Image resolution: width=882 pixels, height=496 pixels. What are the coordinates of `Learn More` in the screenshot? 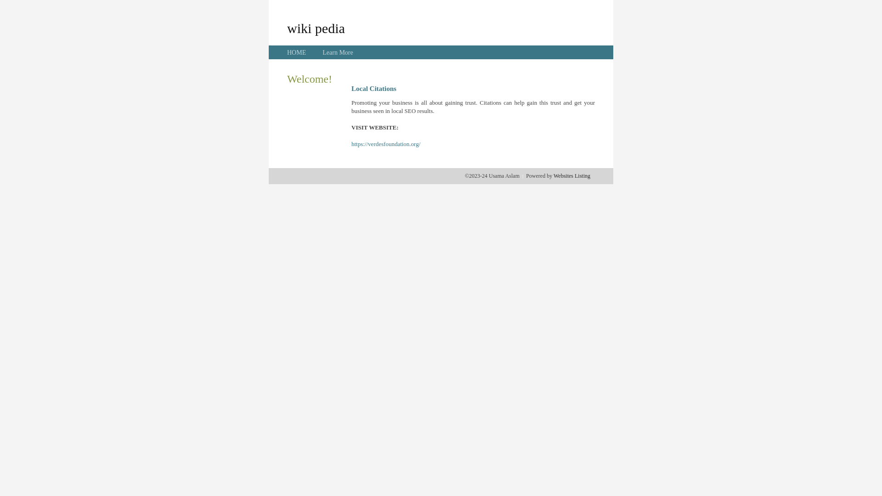 It's located at (338, 52).